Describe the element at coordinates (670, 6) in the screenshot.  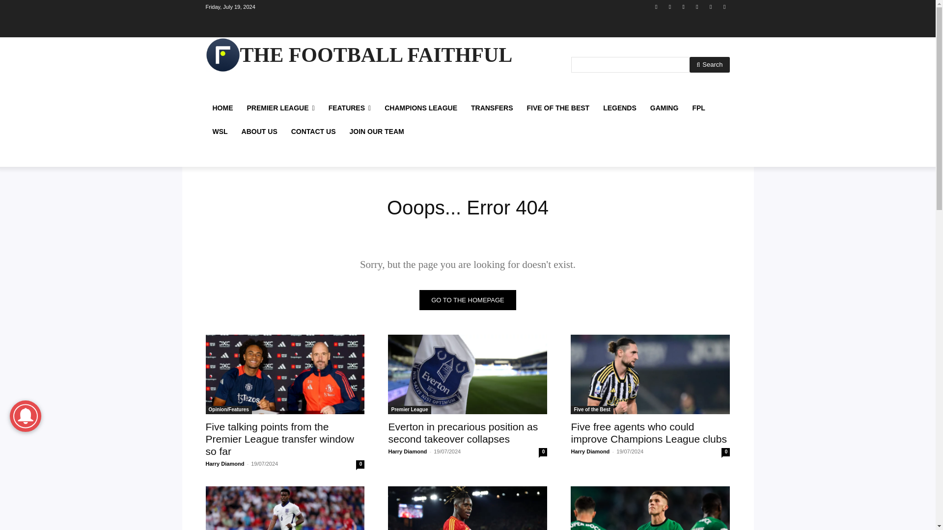
I see `Instagram` at that location.